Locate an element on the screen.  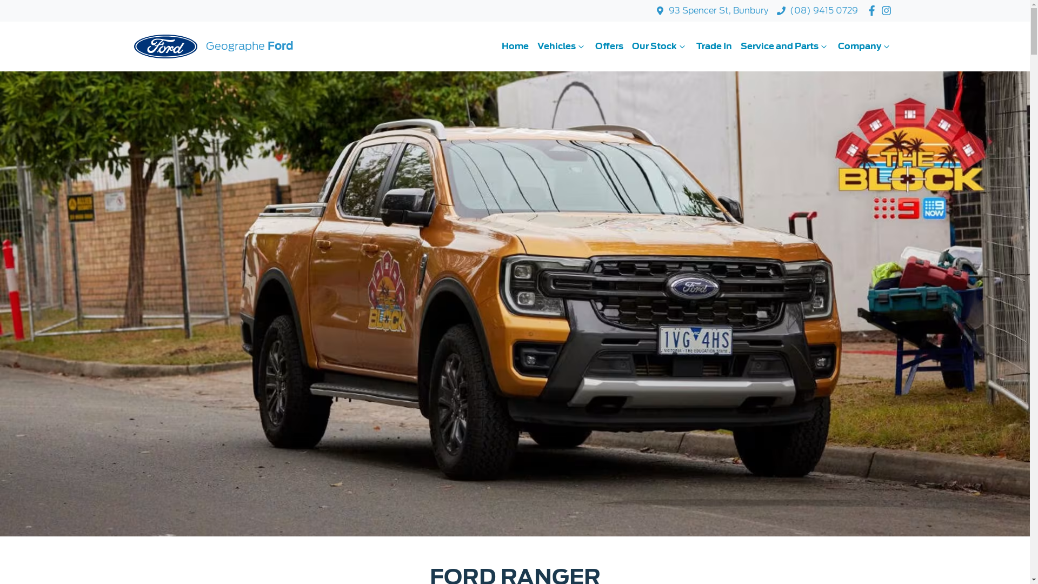
Vehicles is located at coordinates (562, 47).